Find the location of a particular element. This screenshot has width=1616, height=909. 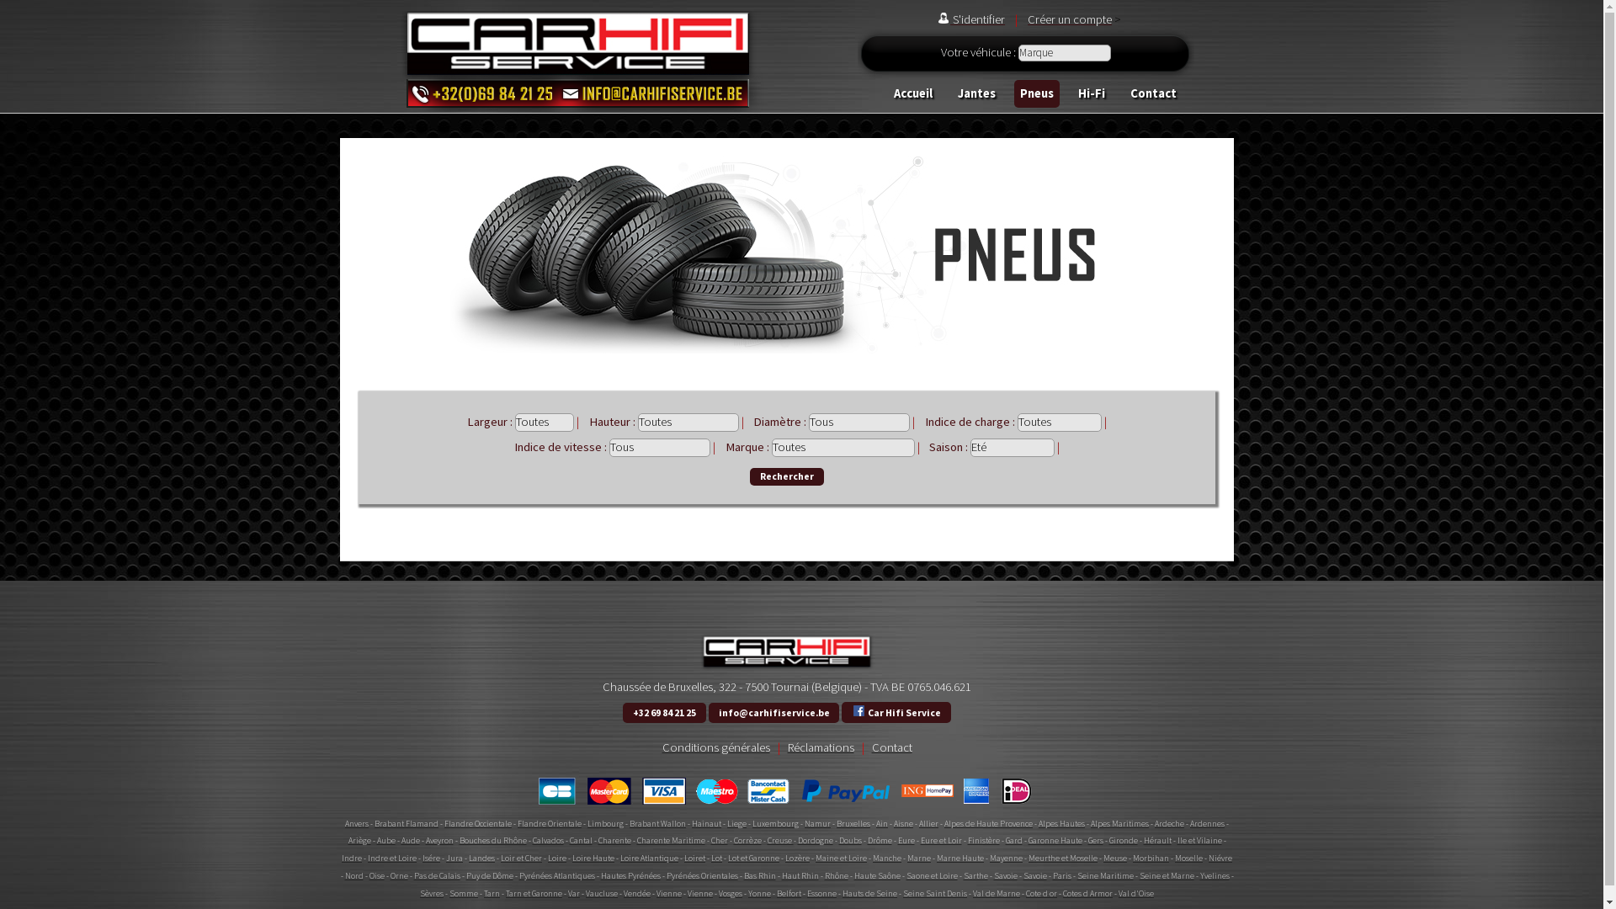

Car Hifi Service is located at coordinates (896, 712).